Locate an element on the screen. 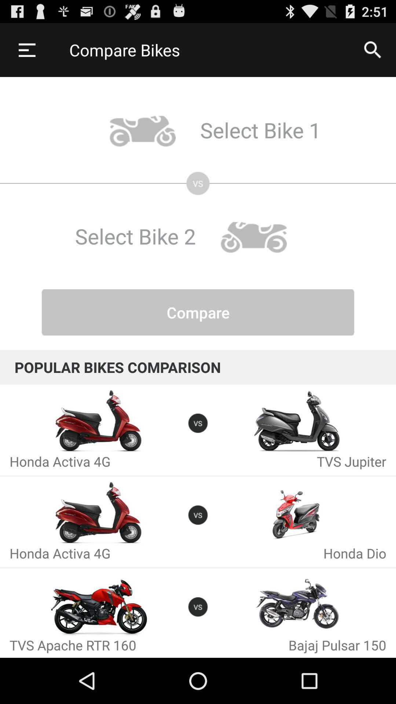  select the icon which is in between tvs apache trt 160 and bajaj pulsar 150 is located at coordinates (198, 606).